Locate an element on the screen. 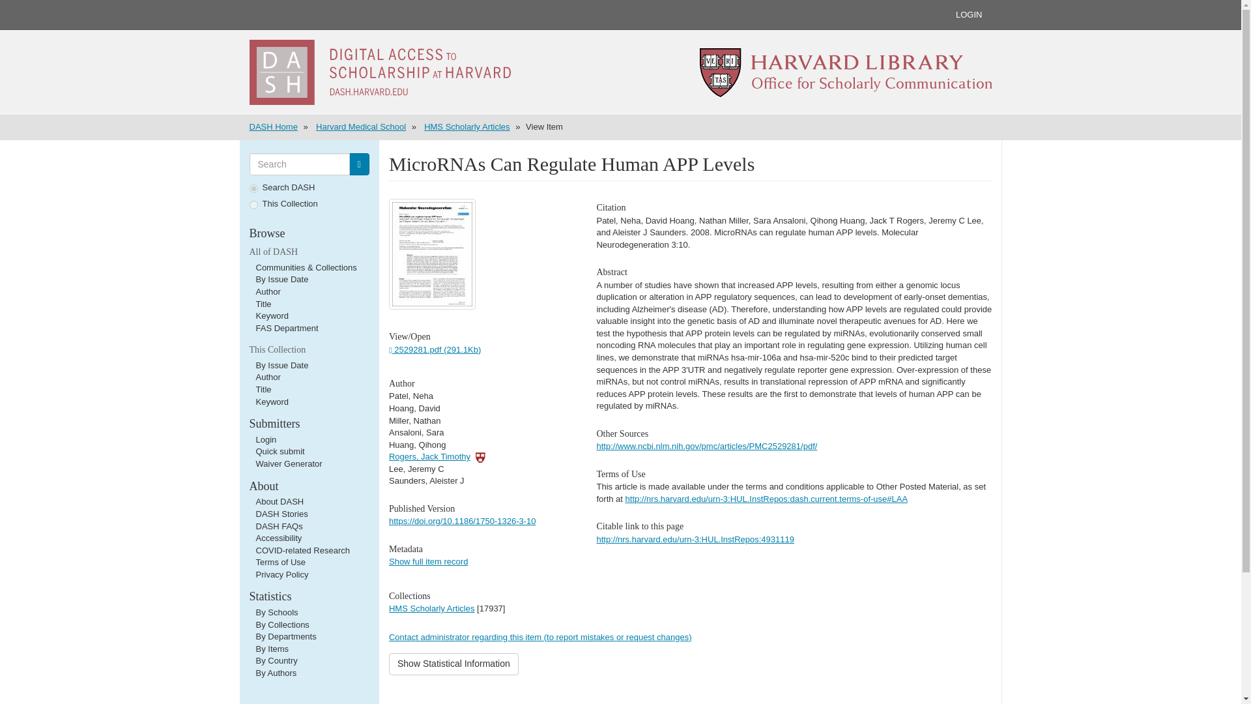 The width and height of the screenshot is (1251, 704). By Issue Date is located at coordinates (281, 279).